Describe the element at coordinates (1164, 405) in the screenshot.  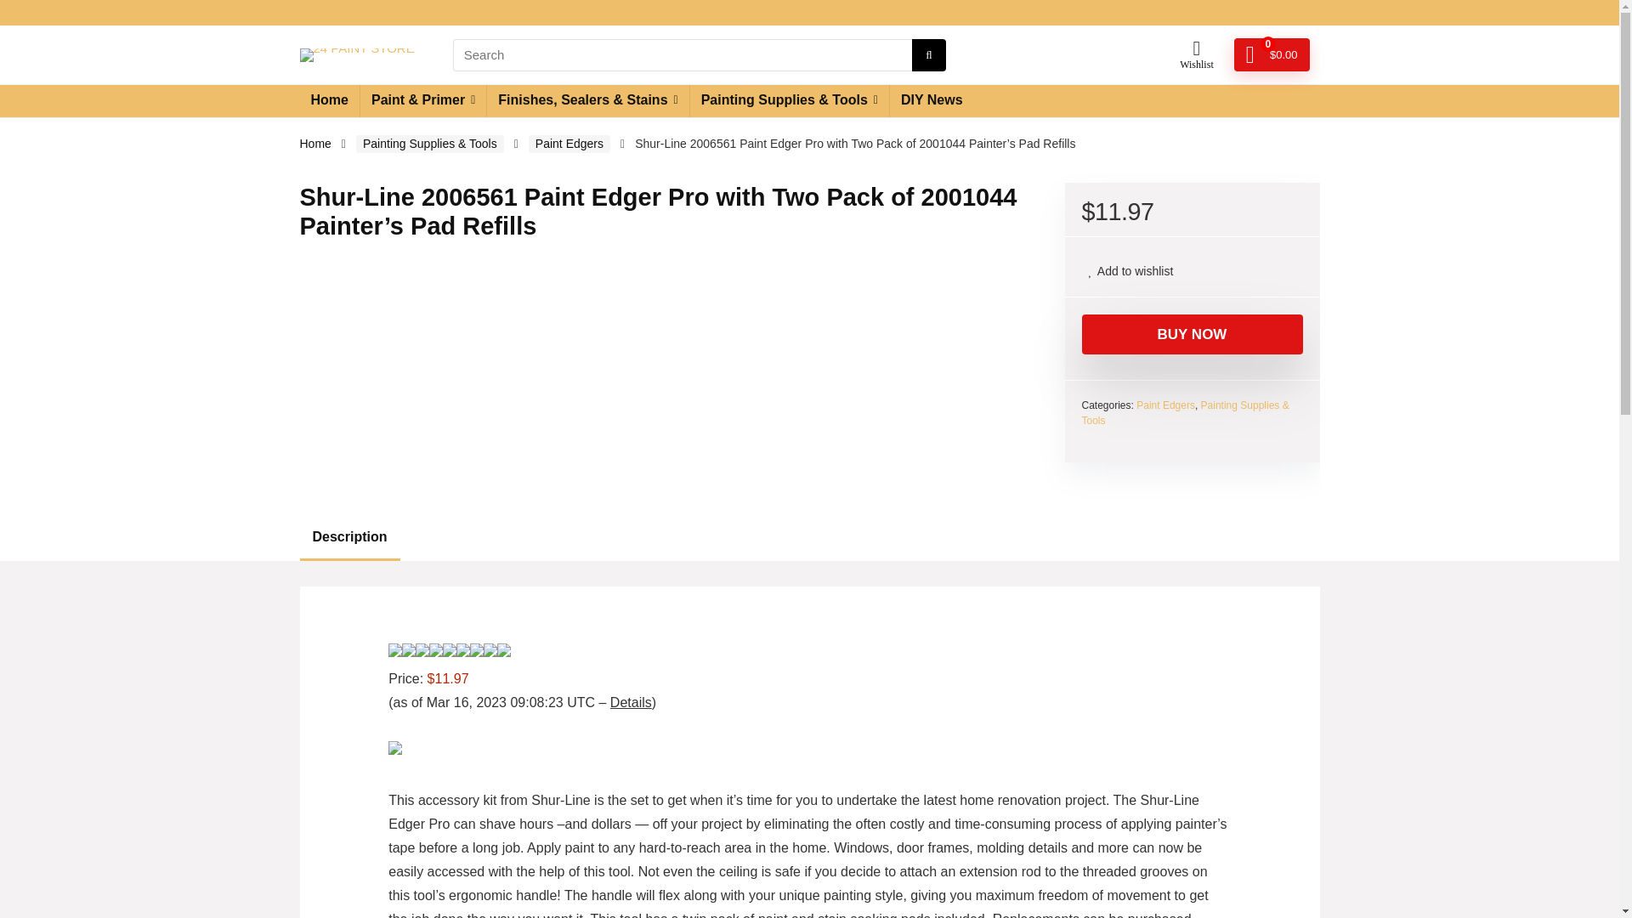
I see `Paint Edgers` at that location.